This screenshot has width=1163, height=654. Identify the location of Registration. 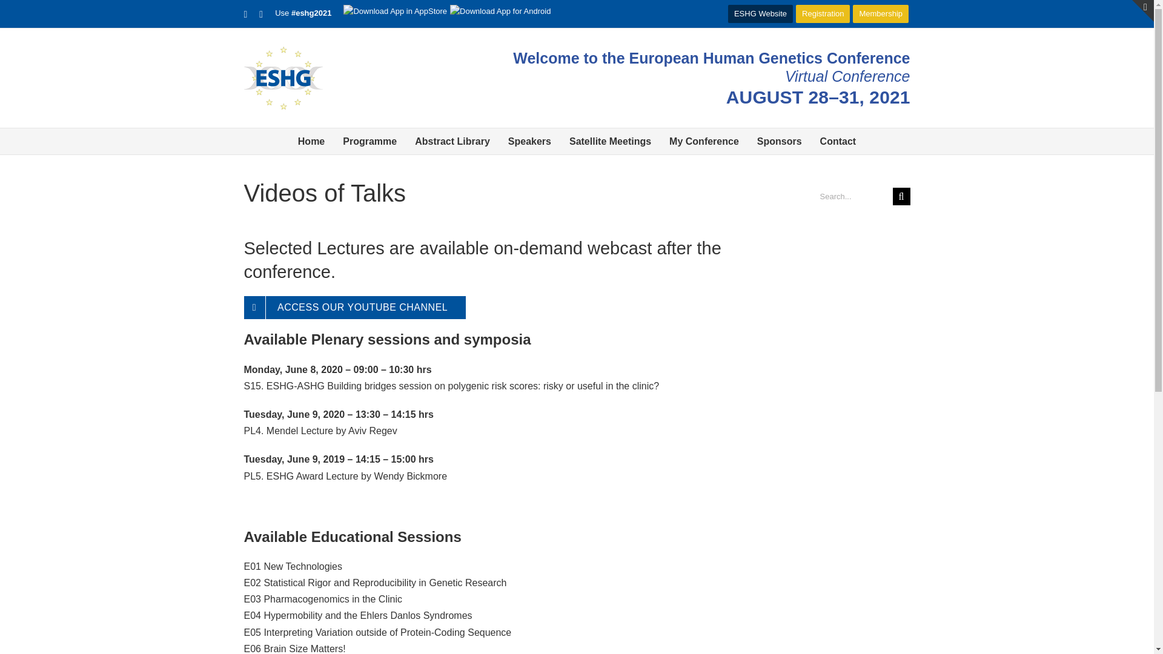
(823, 13).